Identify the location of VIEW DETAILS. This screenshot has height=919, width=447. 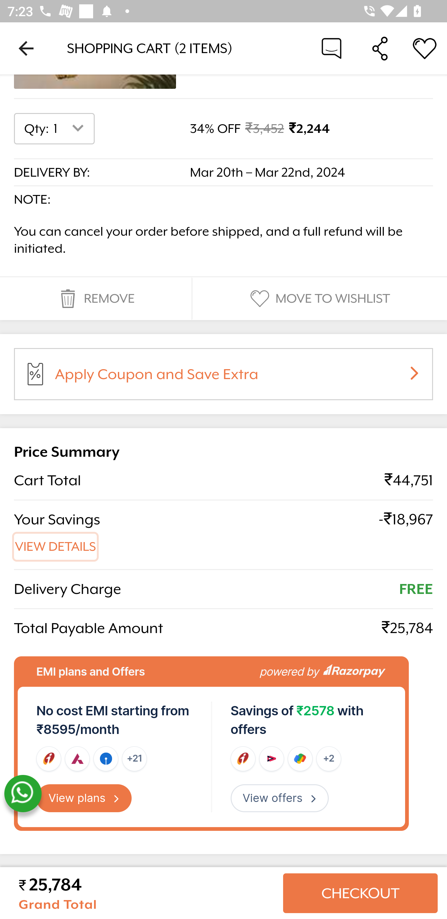
(56, 547).